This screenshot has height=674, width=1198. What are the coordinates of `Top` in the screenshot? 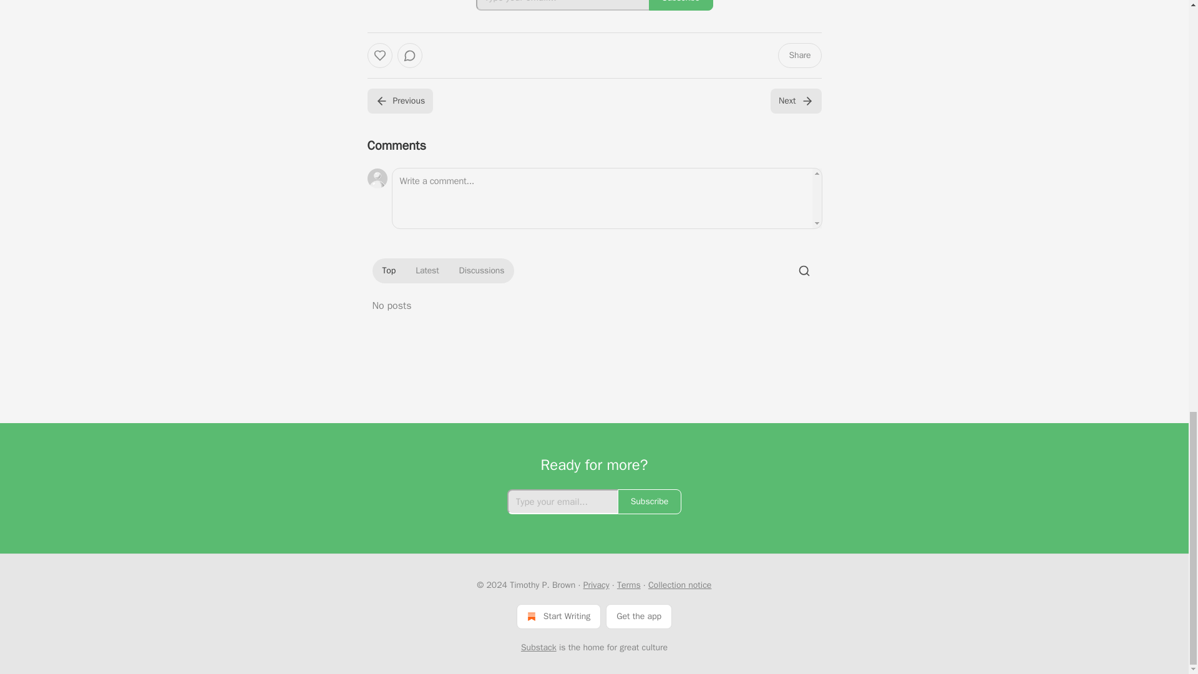 It's located at (388, 271).